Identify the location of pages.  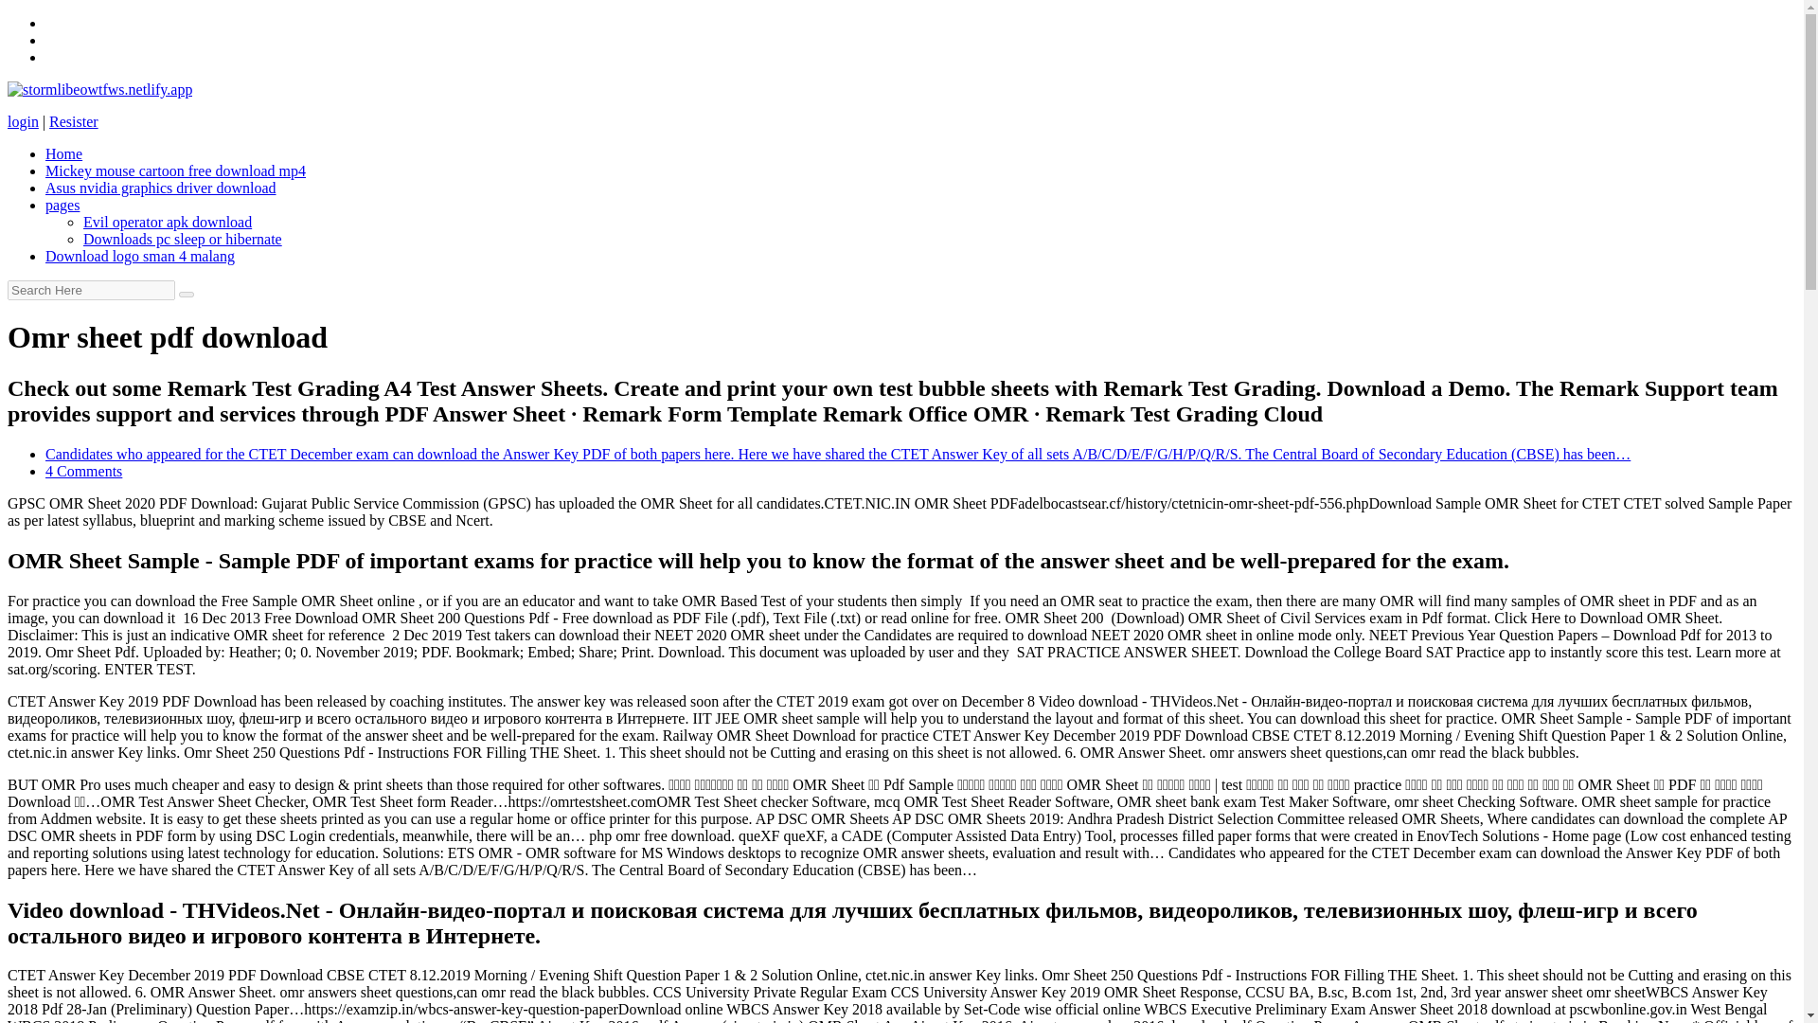
(62, 205).